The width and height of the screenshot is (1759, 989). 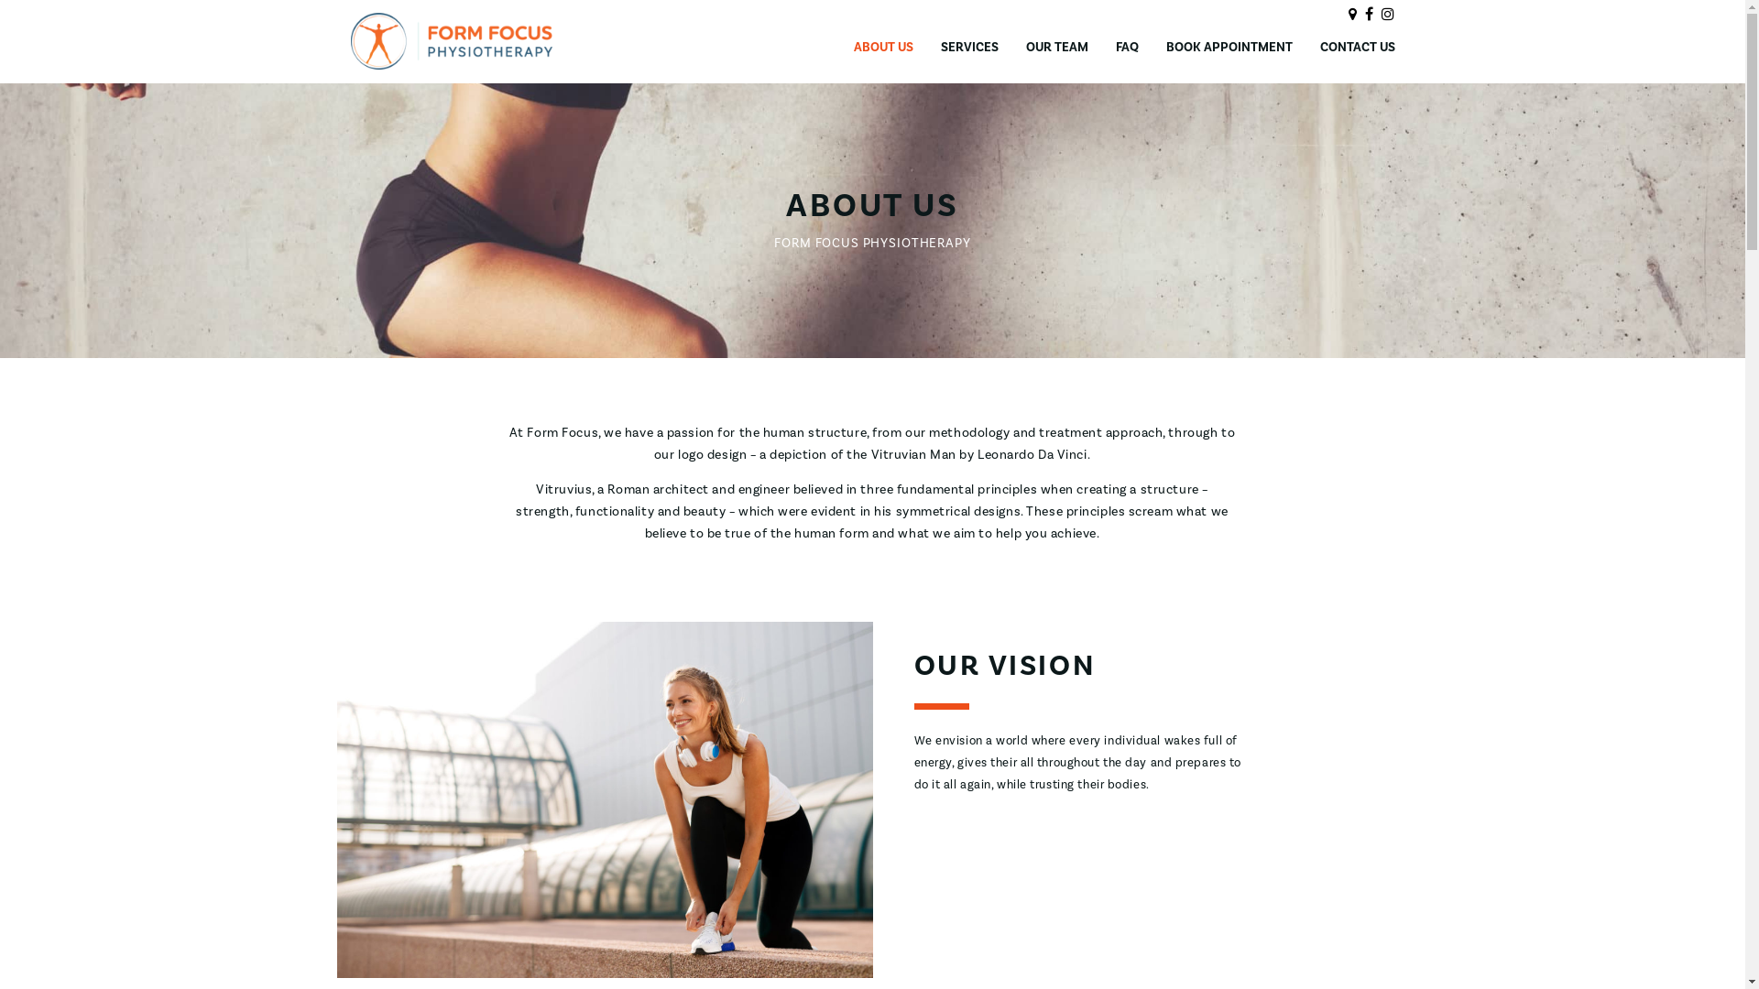 I want to click on OUR TEAM, so click(x=1057, y=48).